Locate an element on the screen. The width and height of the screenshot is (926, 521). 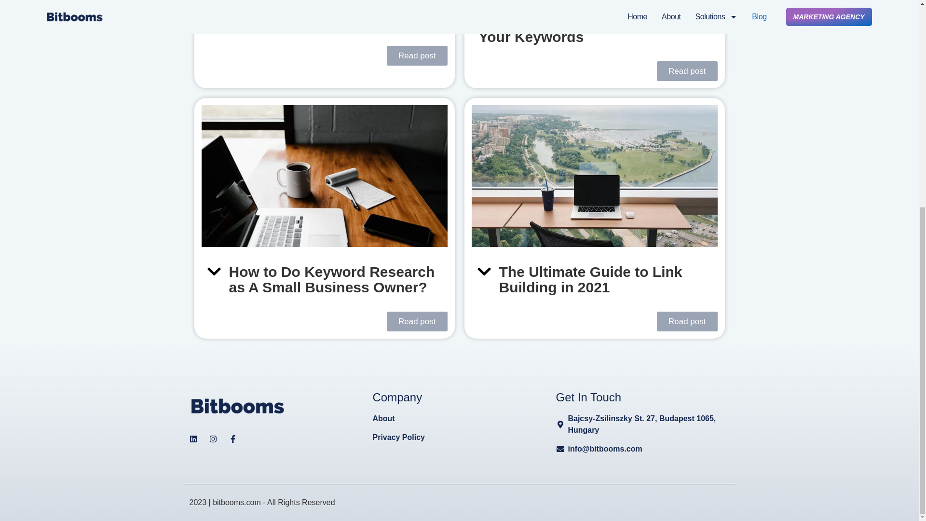
Read post is located at coordinates (417, 56).